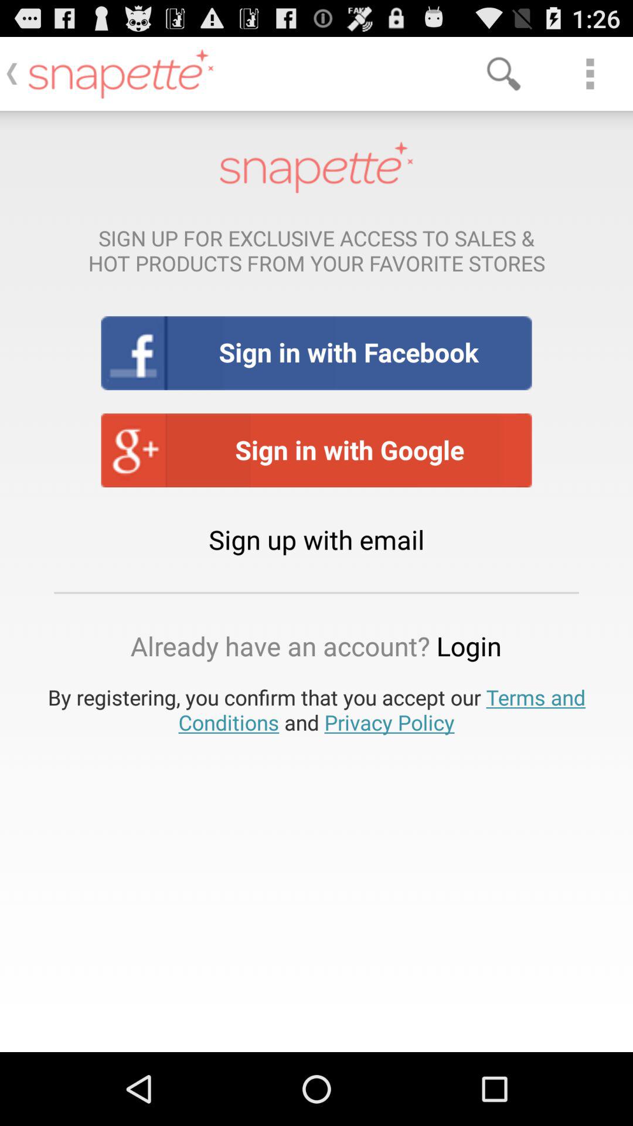 The height and width of the screenshot is (1126, 633). Describe the element at coordinates (316, 646) in the screenshot. I see `open the item above by registering you icon` at that location.